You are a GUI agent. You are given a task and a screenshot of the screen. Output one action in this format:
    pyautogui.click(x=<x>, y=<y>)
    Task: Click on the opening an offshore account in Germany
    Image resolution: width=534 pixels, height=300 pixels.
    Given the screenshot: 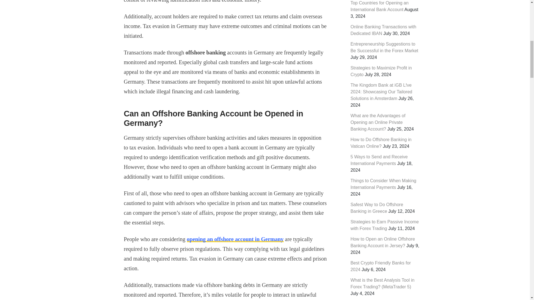 What is the action you would take?
    pyautogui.click(x=235, y=239)
    